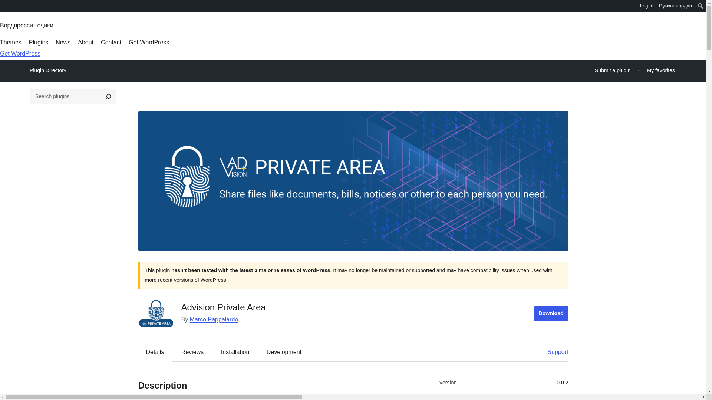  I want to click on Marco Pappalardo, so click(214, 319).